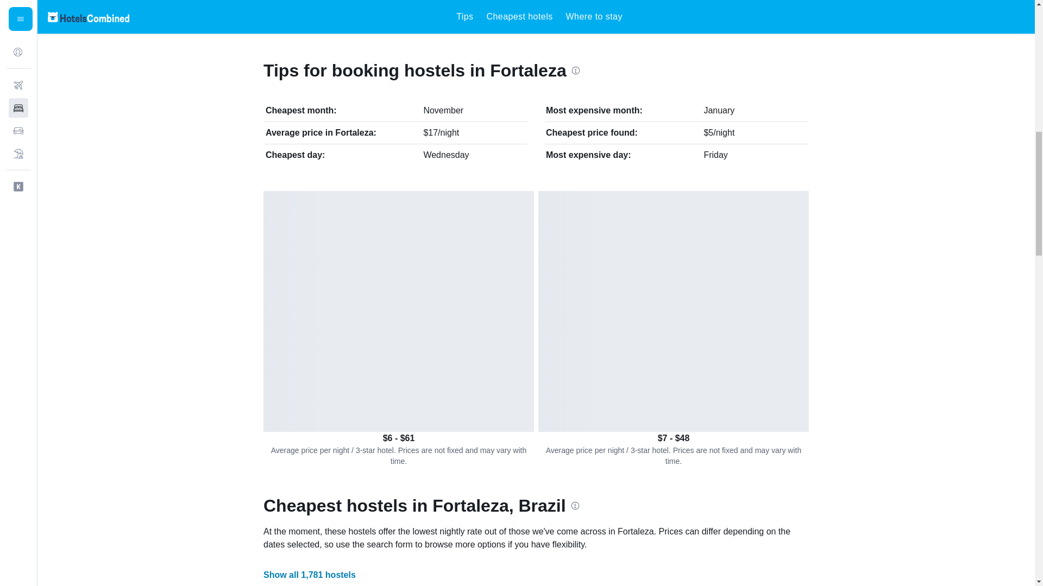  I want to click on Home, so click(267, 16).